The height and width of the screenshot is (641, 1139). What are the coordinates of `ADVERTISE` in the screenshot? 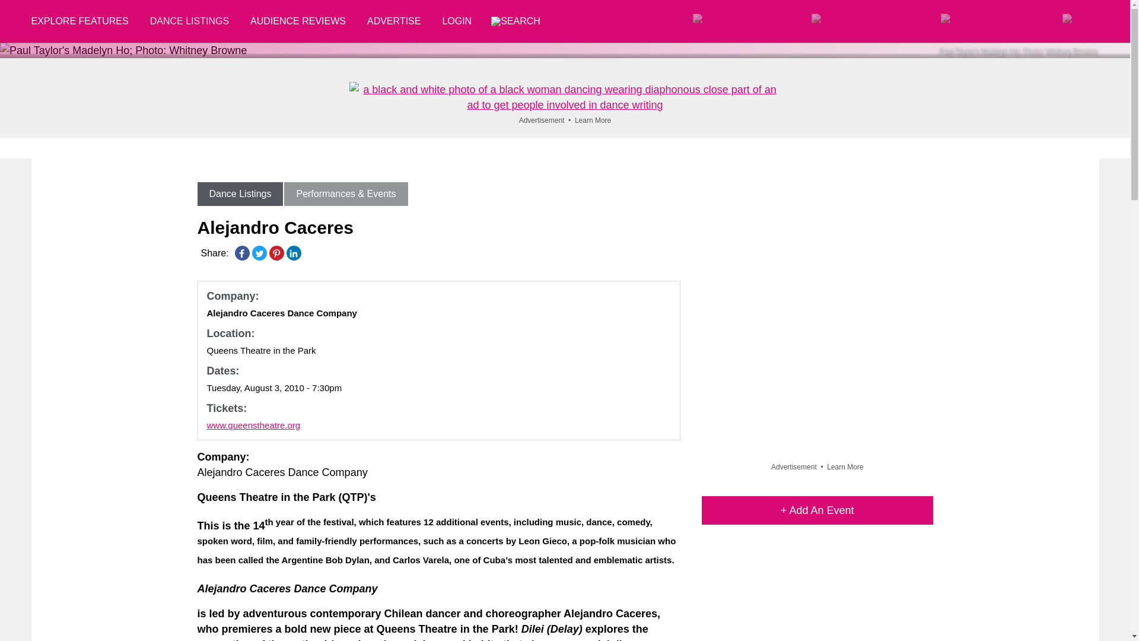 It's located at (394, 21).